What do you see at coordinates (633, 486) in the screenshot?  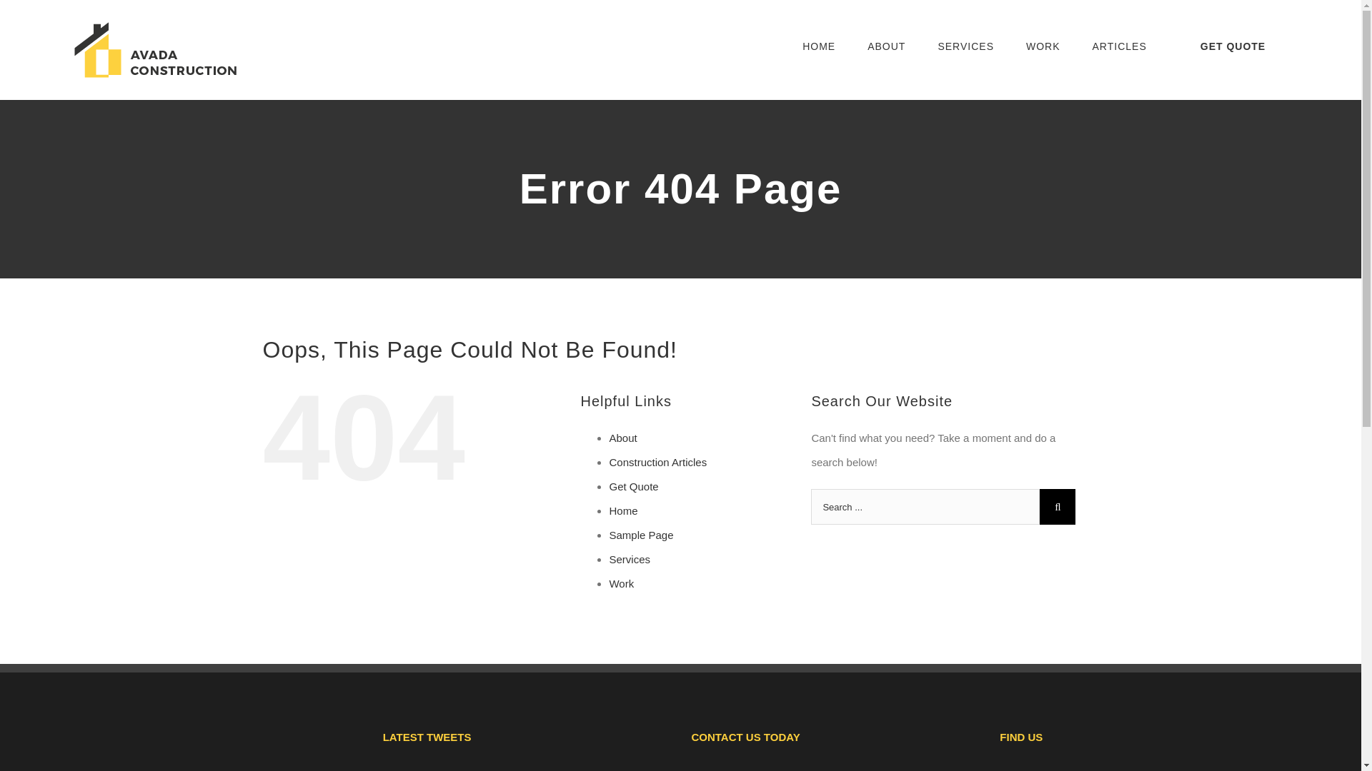 I see `Get Quote` at bounding box center [633, 486].